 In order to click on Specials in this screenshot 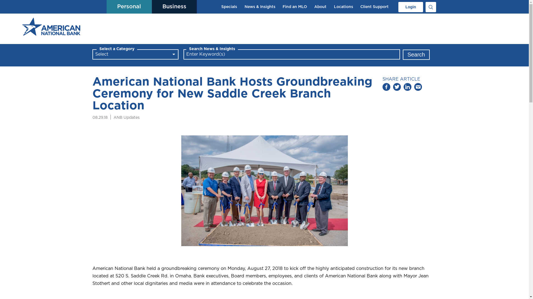, I will do `click(229, 7)`.